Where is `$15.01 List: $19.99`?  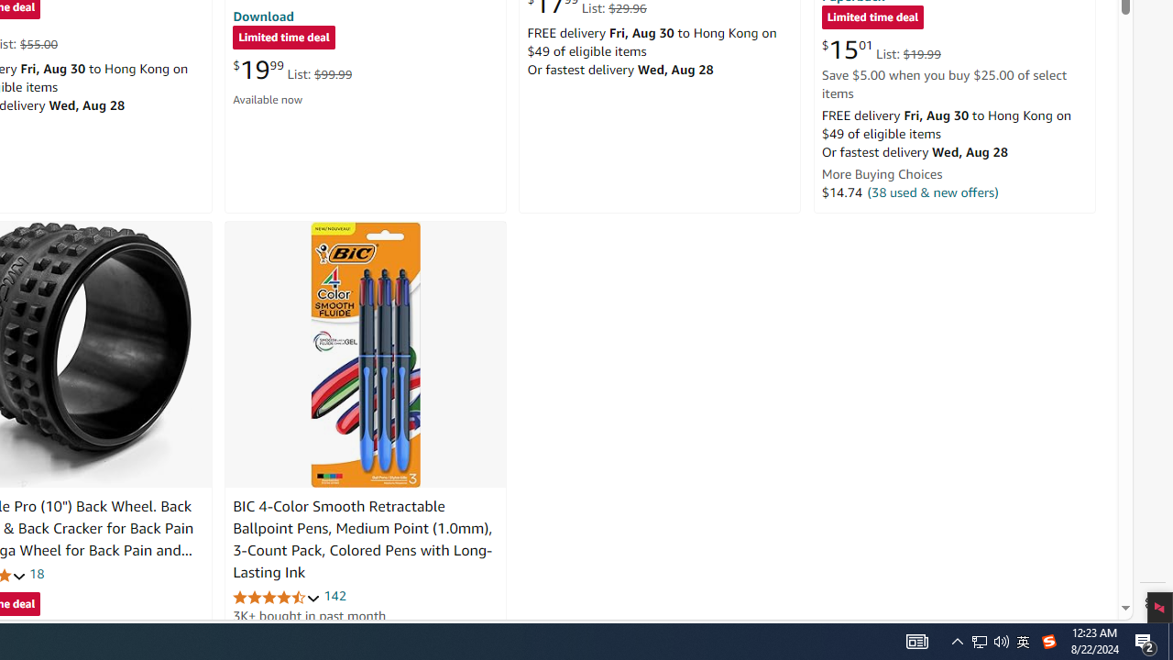 $15.01 List: $19.99 is located at coordinates (881, 49).